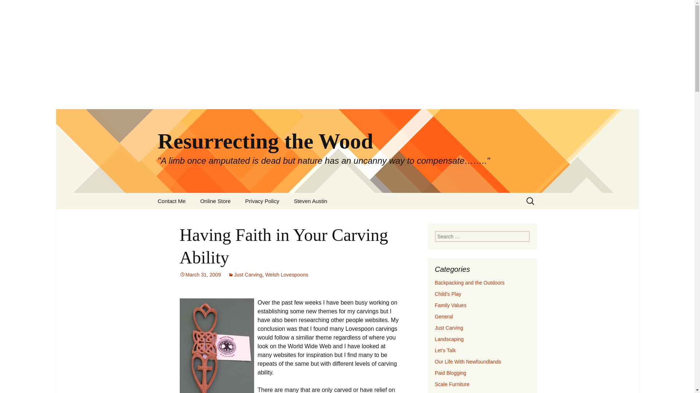  What do you see at coordinates (445, 350) in the screenshot?
I see `Let's Talk` at bounding box center [445, 350].